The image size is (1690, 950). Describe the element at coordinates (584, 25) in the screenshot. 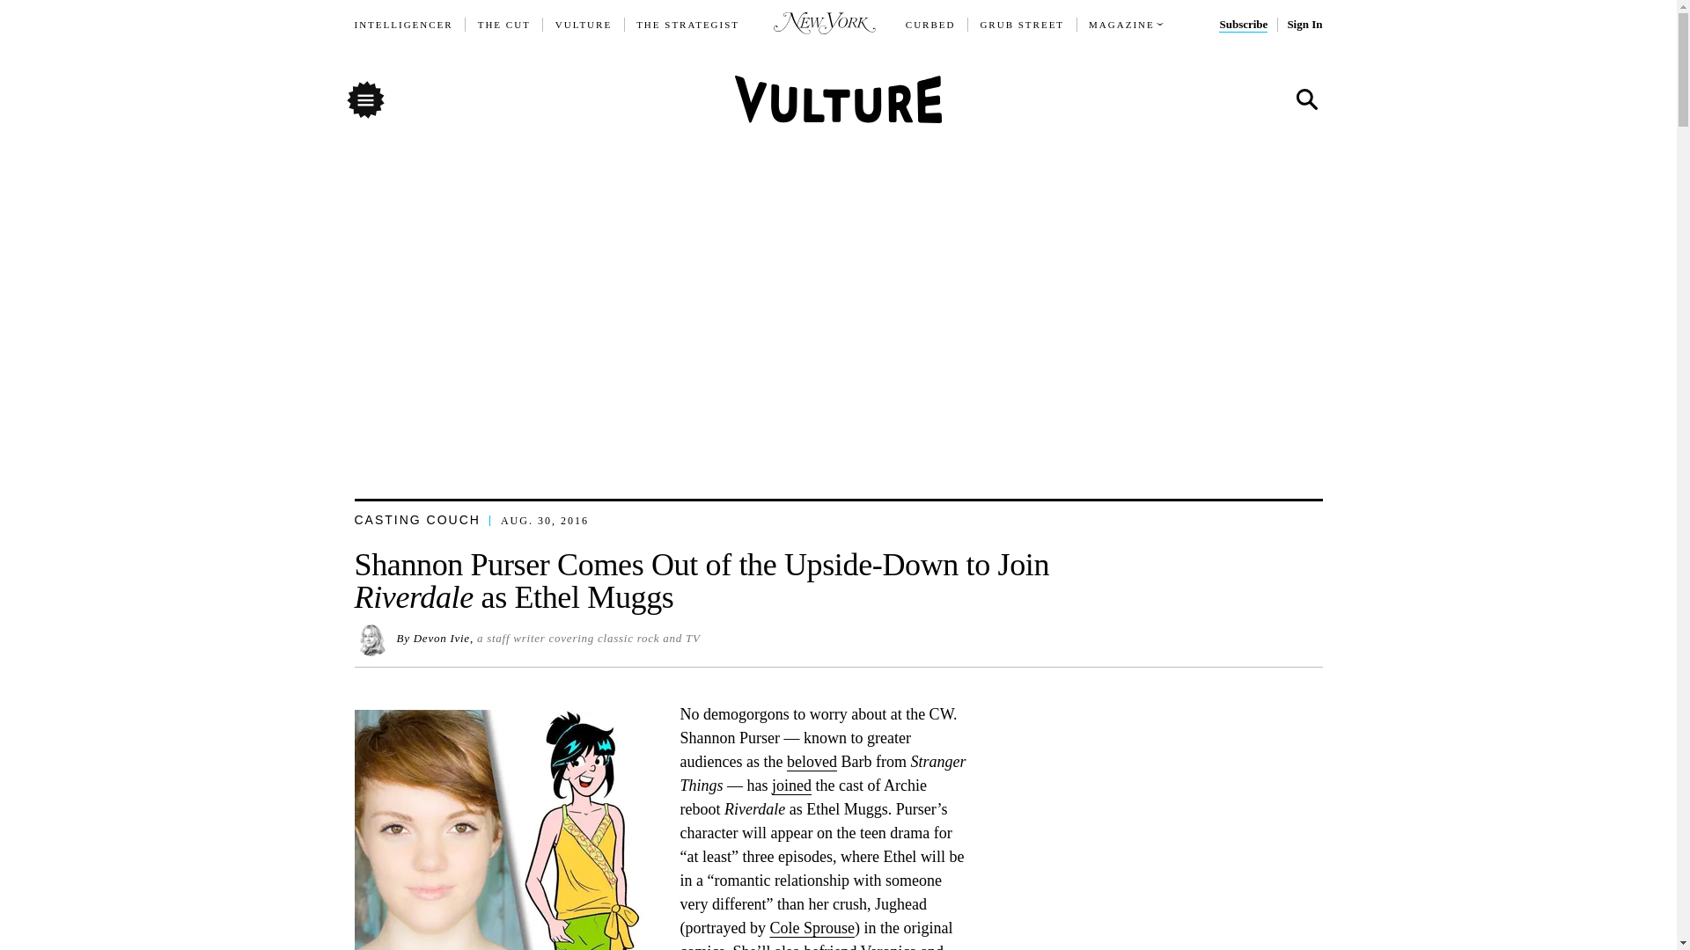

I see `VULTURE` at that location.